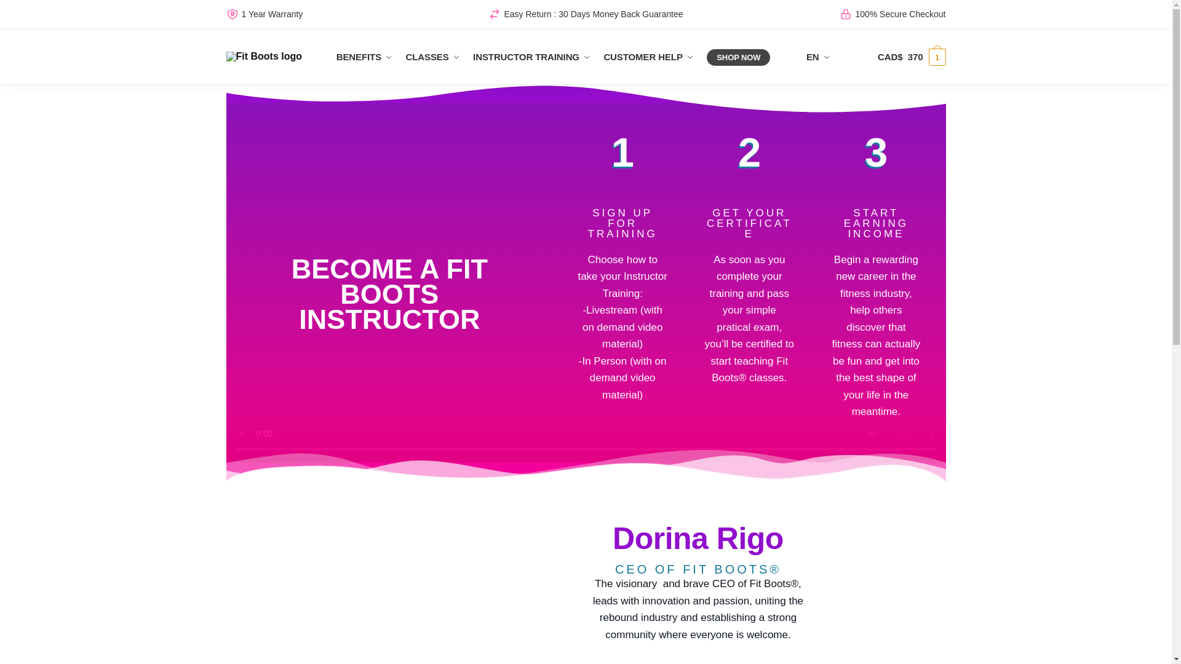 The height and width of the screenshot is (664, 1181). I want to click on BENEFITS, so click(367, 57).